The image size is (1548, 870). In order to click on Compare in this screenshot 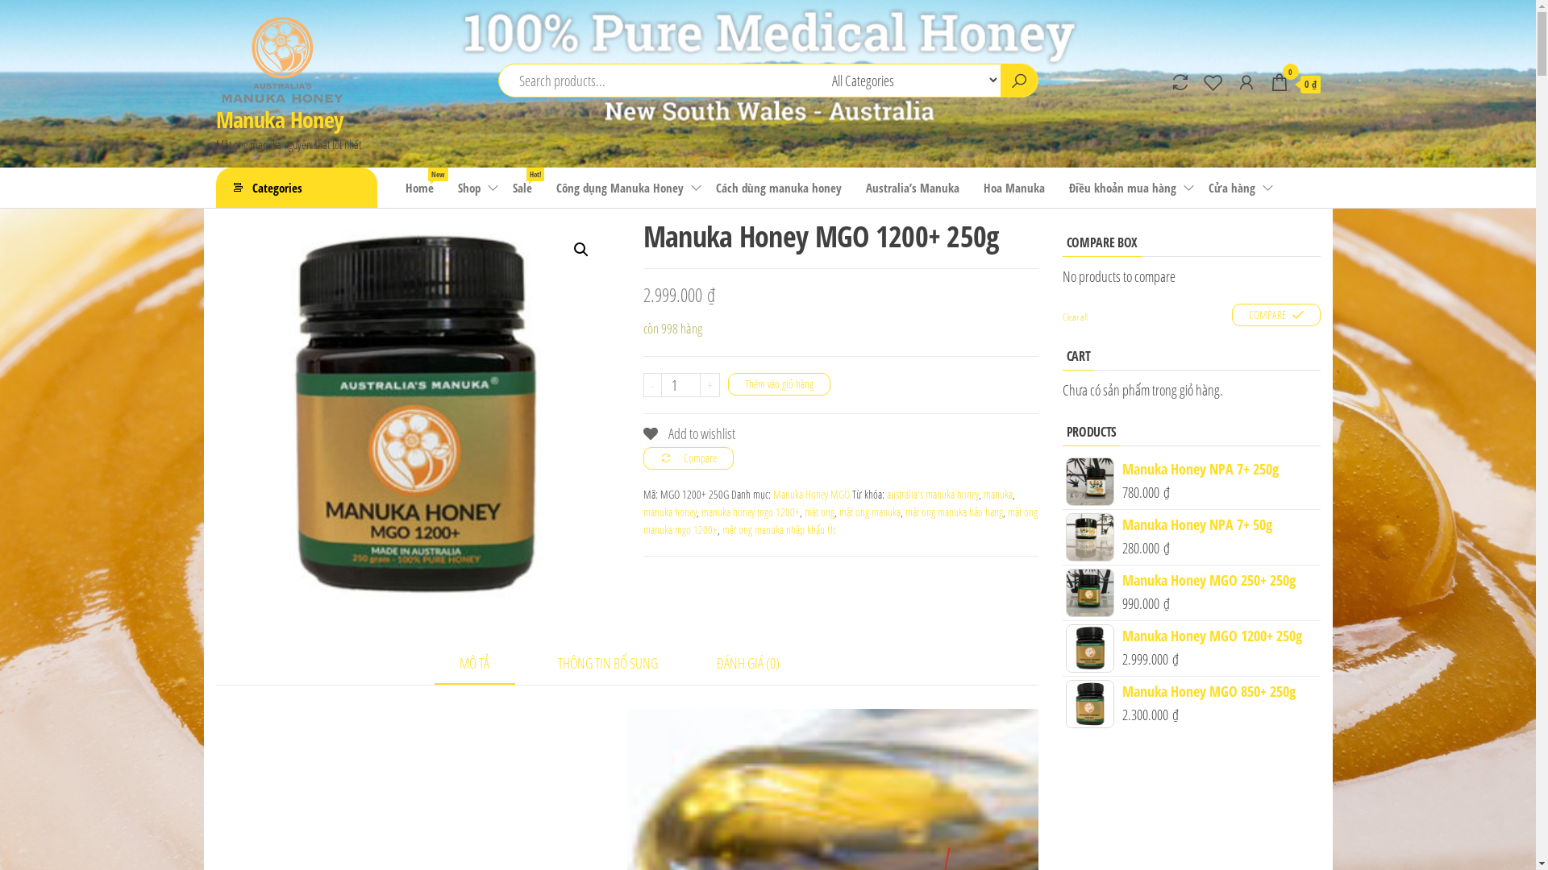, I will do `click(1180, 82)`.